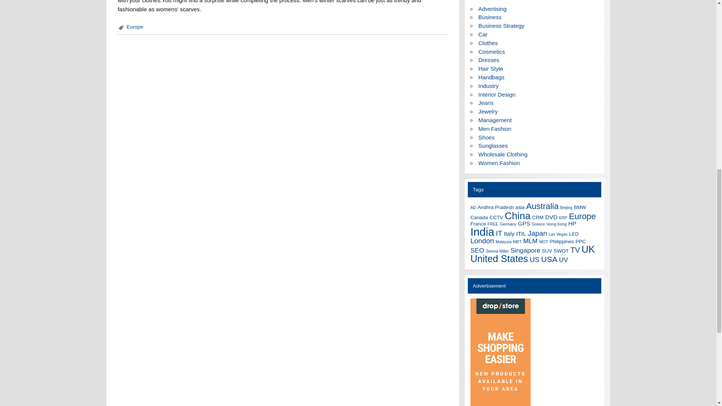 The height and width of the screenshot is (406, 722). I want to click on Europe, so click(135, 26).